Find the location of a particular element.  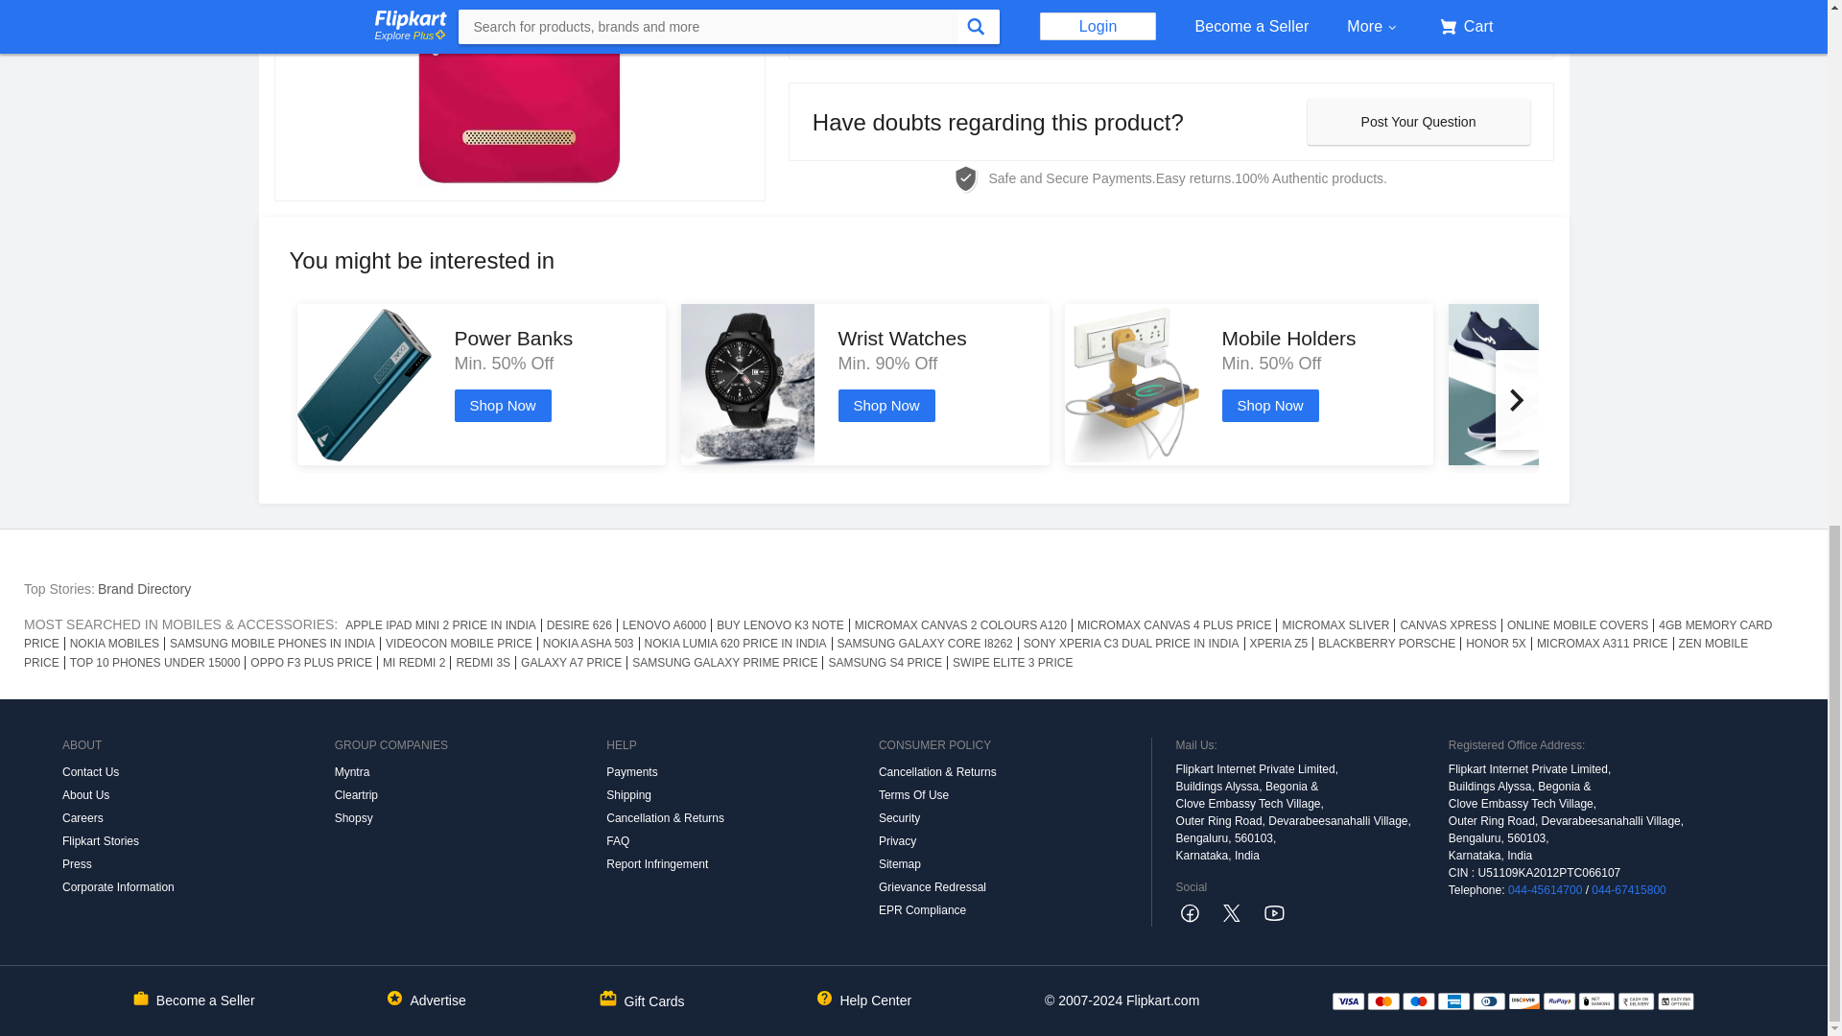

Shop Now is located at coordinates (886, 405).